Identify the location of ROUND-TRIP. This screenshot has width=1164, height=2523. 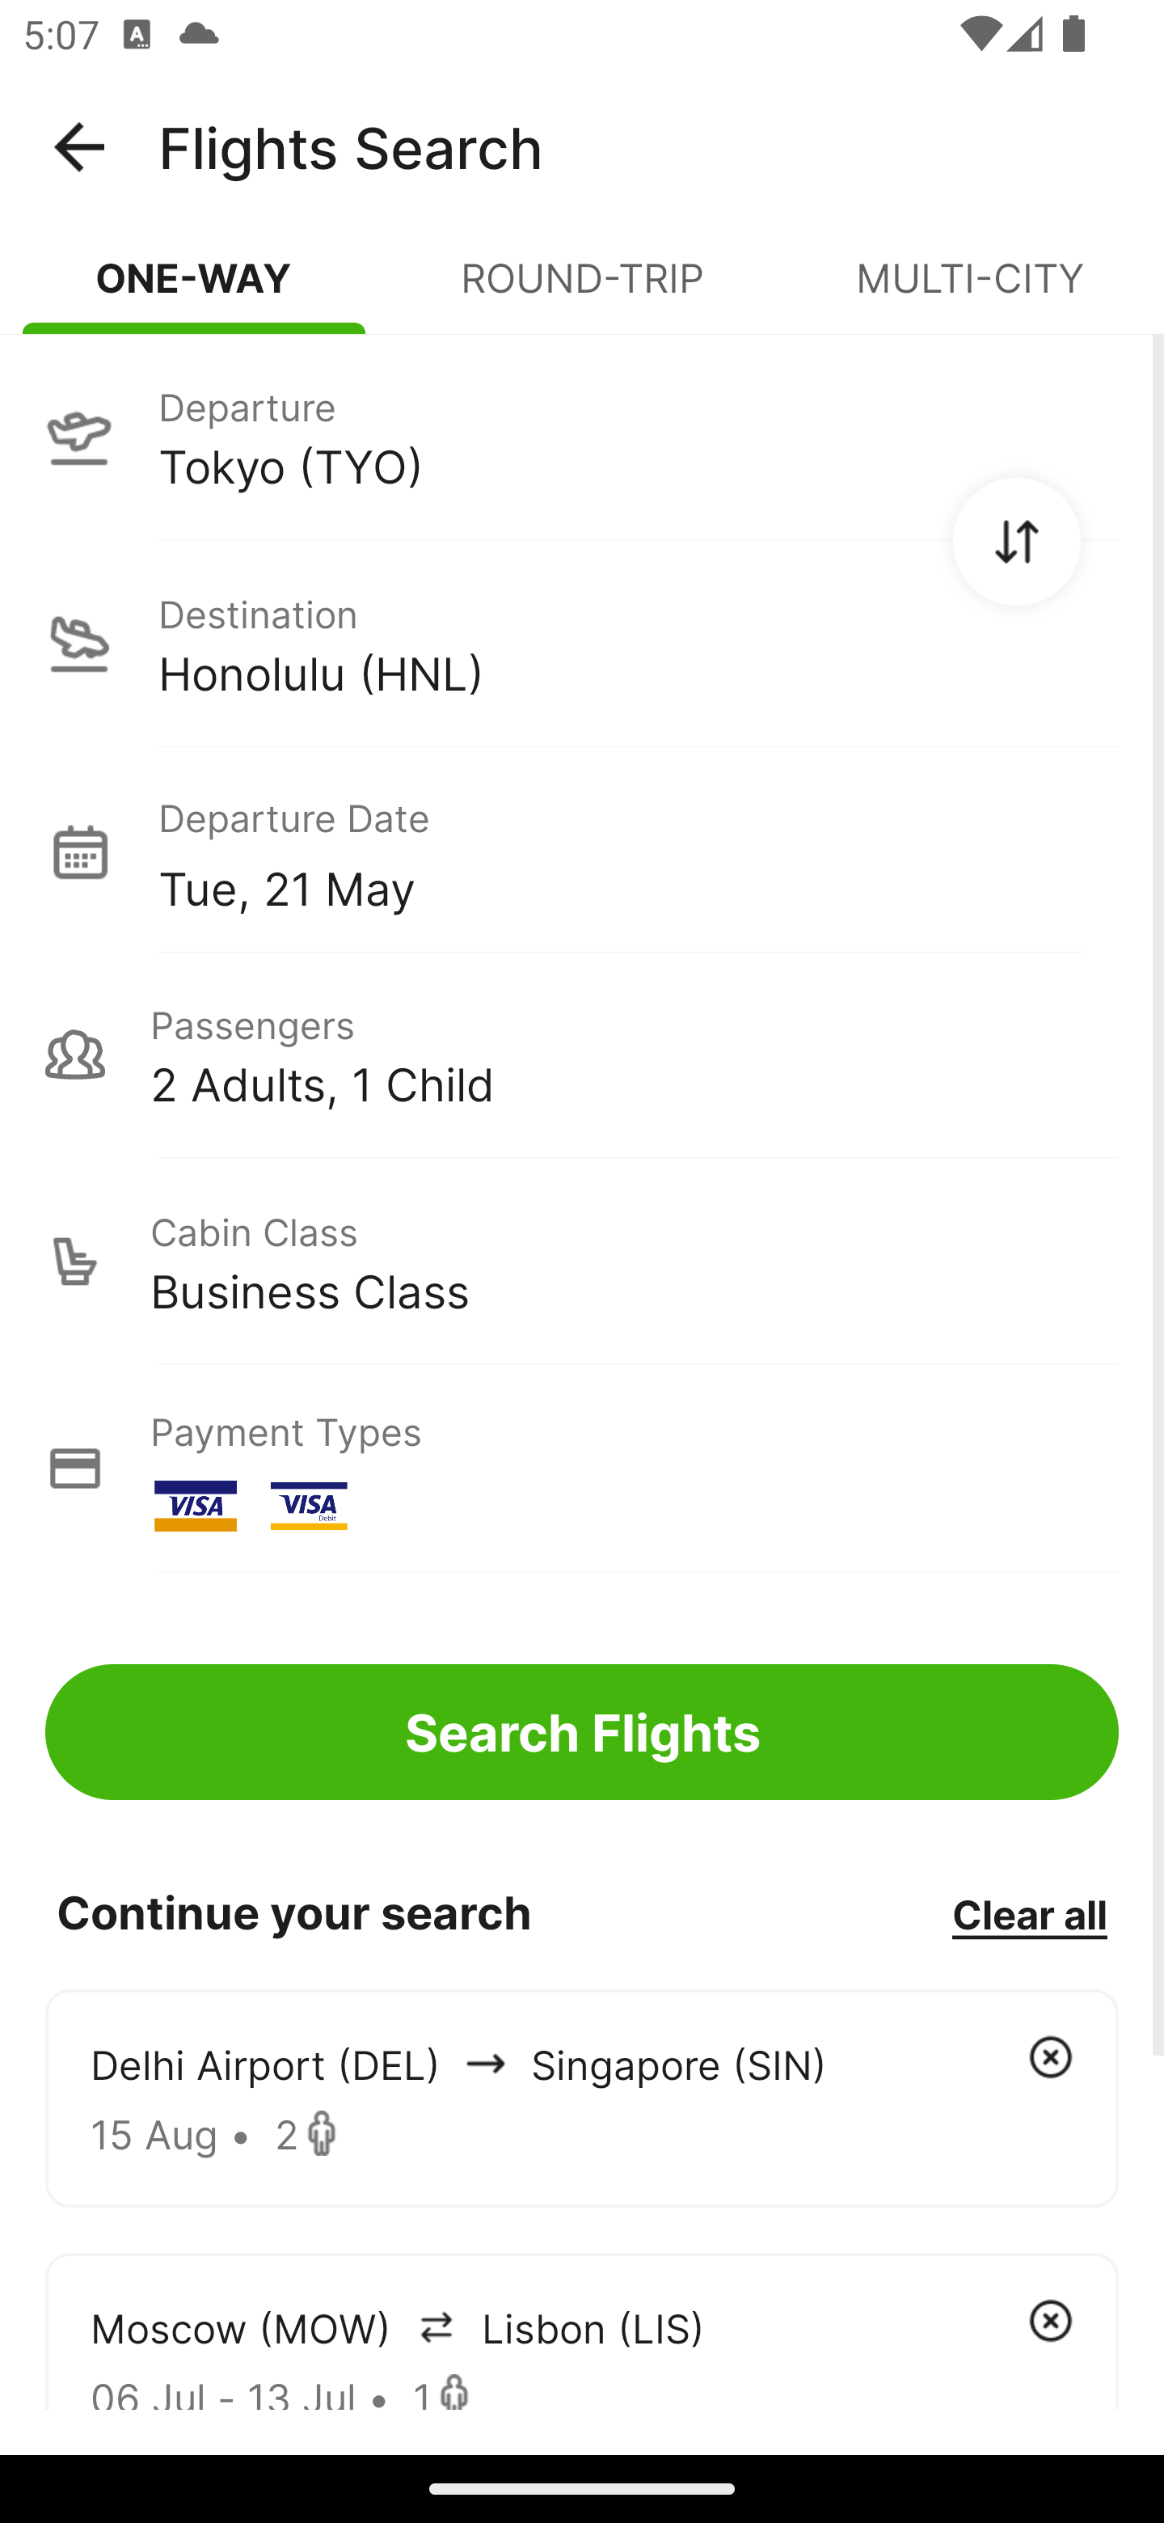
(582, 291).